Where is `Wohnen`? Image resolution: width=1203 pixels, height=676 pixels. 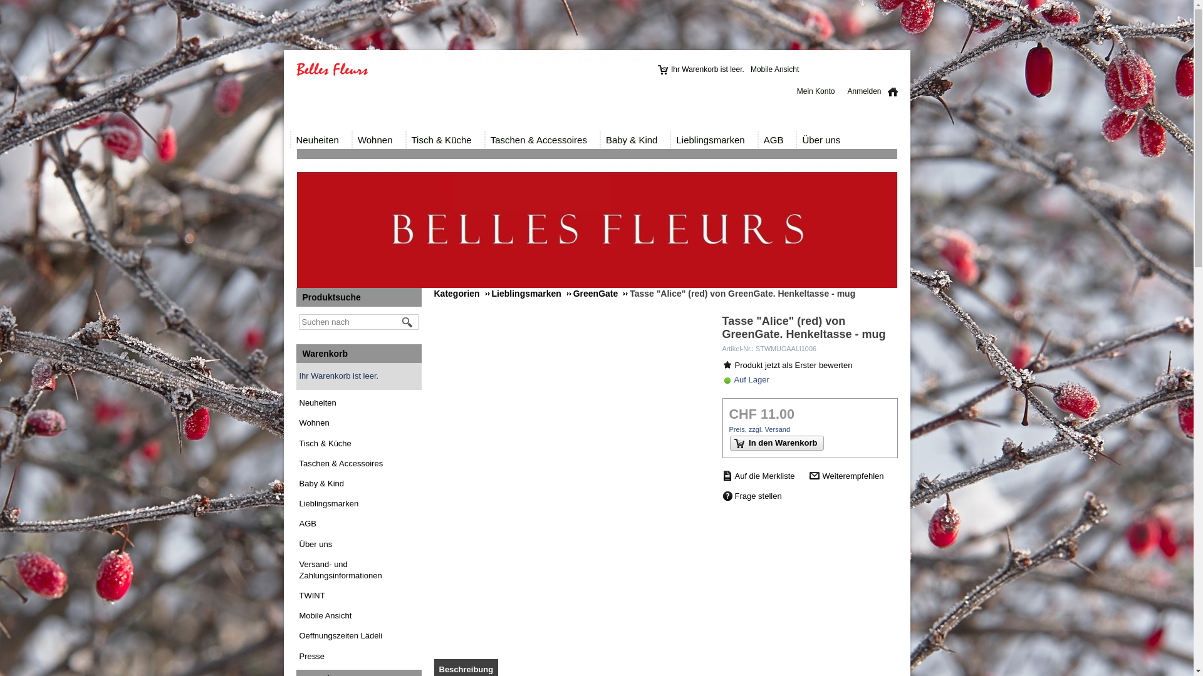 Wohnen is located at coordinates (378, 140).